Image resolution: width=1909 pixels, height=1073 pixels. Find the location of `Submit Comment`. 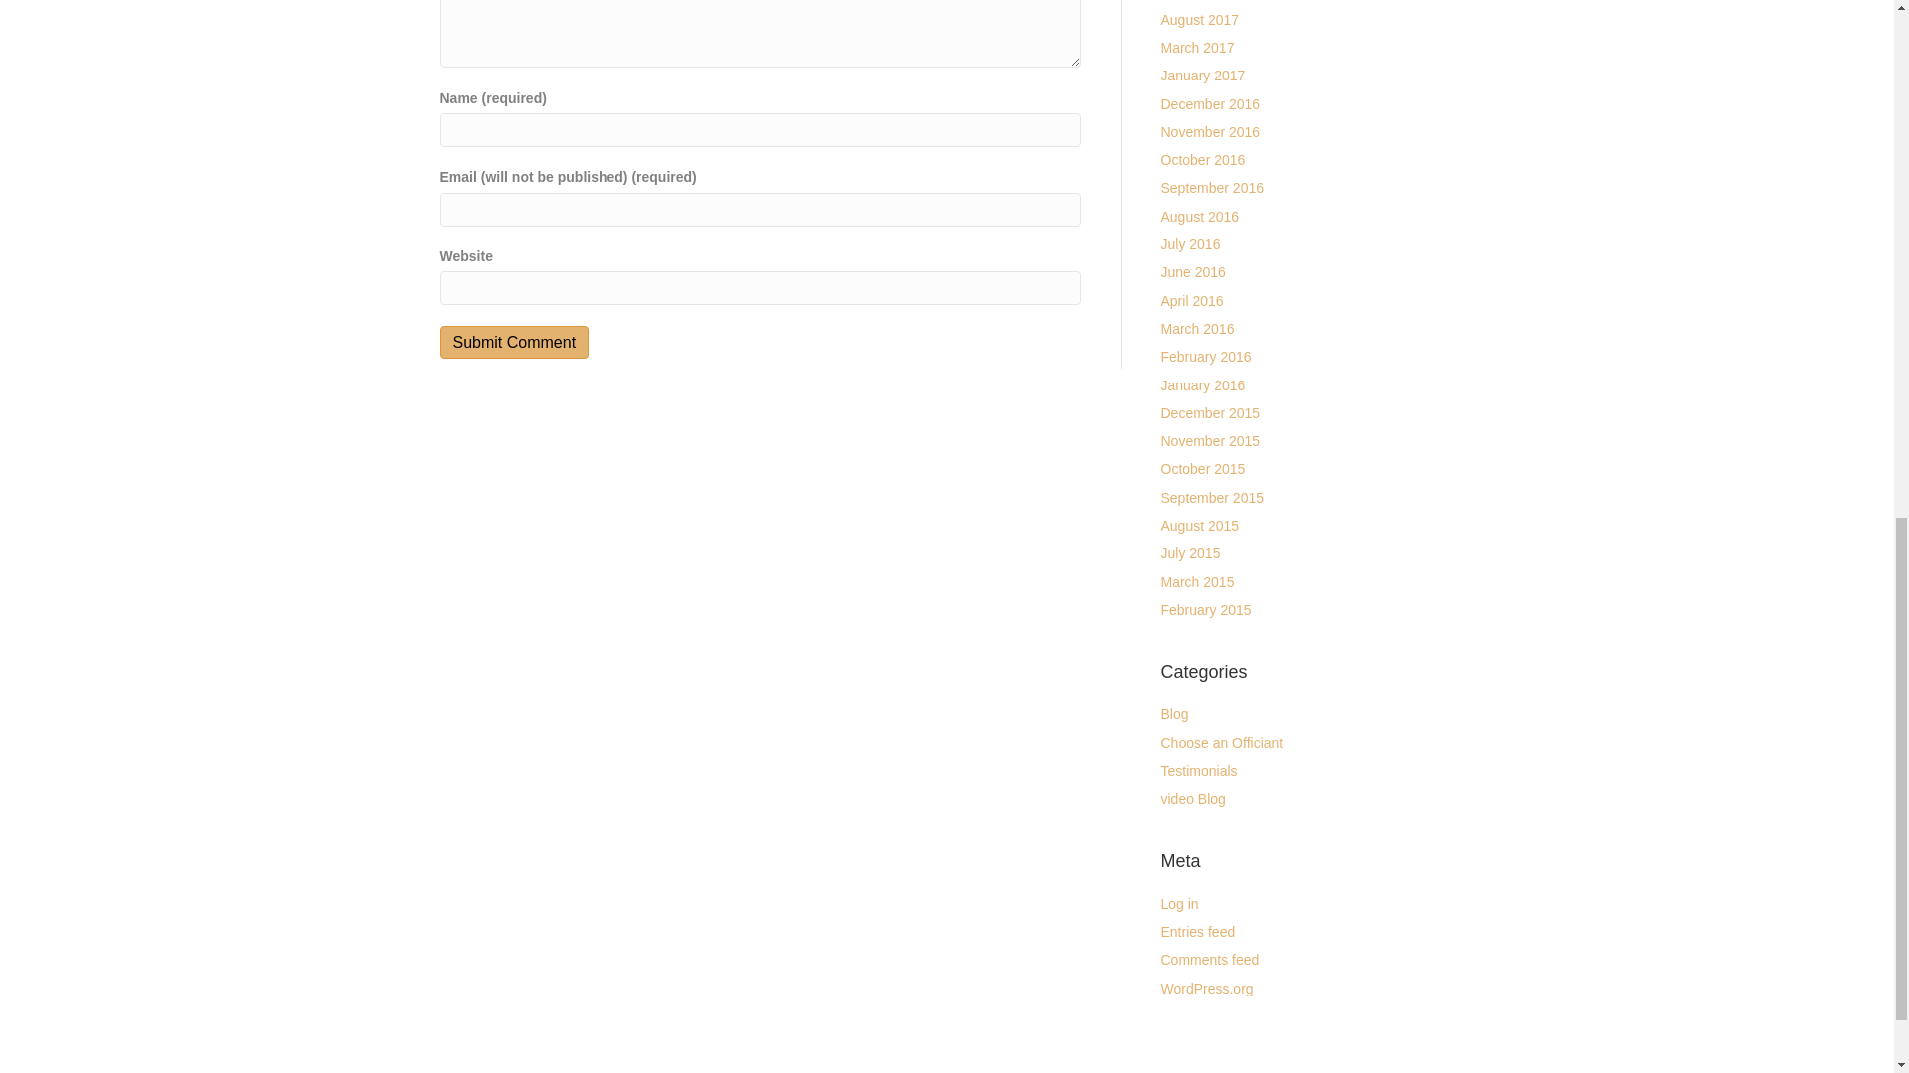

Submit Comment is located at coordinates (513, 342).